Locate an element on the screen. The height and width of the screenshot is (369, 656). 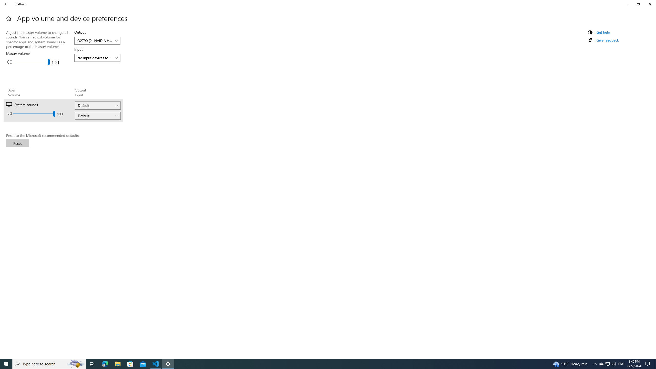
Type here to search is located at coordinates (10, 114).